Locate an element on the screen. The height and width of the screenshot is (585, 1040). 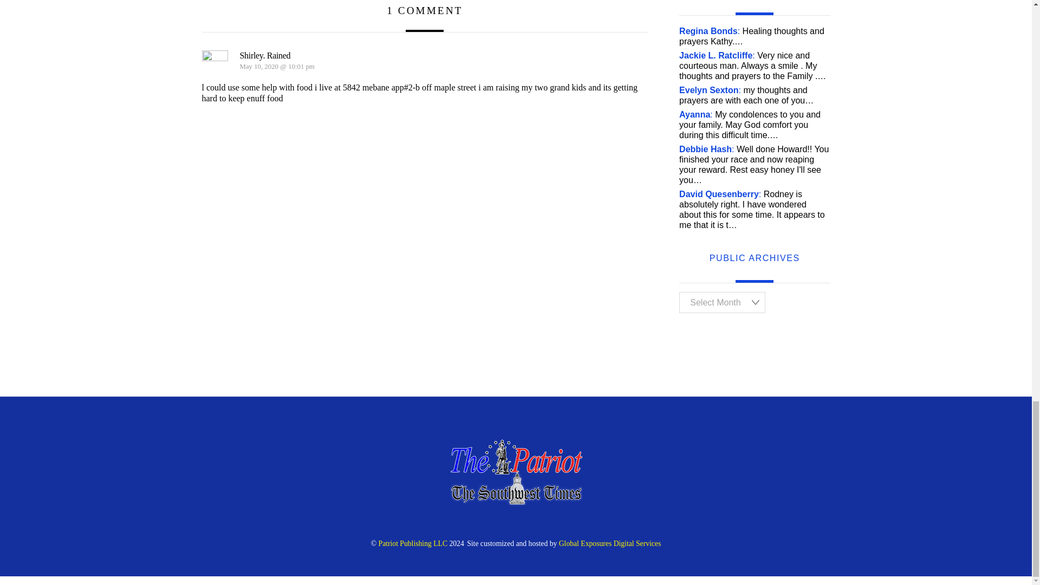
Patriot Publishing LLC is located at coordinates (413, 543).